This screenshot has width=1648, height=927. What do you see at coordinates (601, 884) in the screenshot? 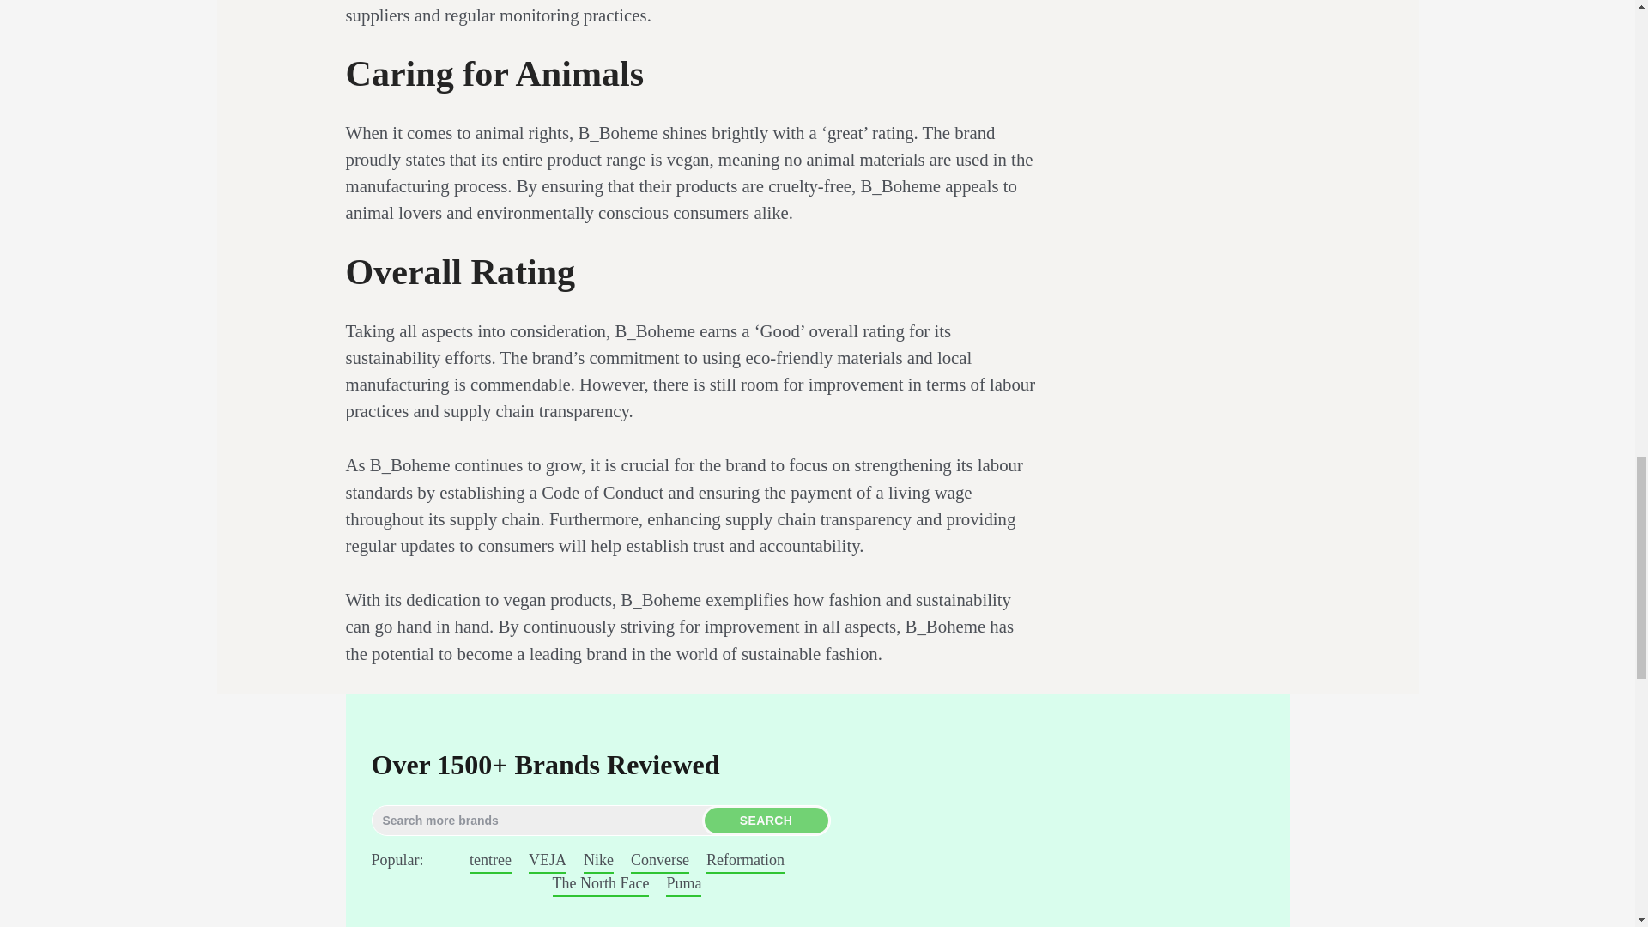
I see `The North Face` at bounding box center [601, 884].